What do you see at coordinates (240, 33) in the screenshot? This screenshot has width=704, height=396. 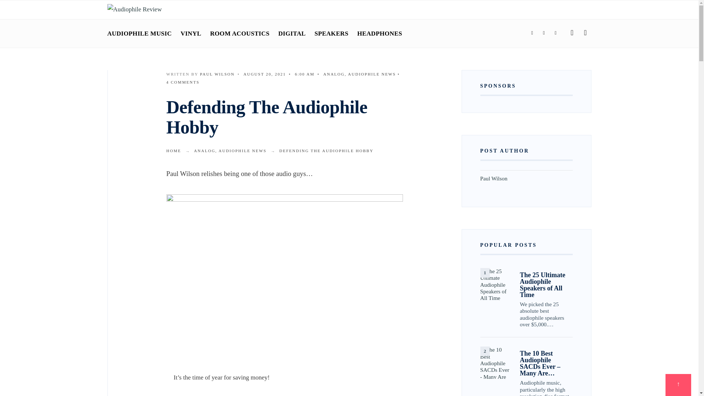 I see `ROOM ACOUSTICS` at bounding box center [240, 33].